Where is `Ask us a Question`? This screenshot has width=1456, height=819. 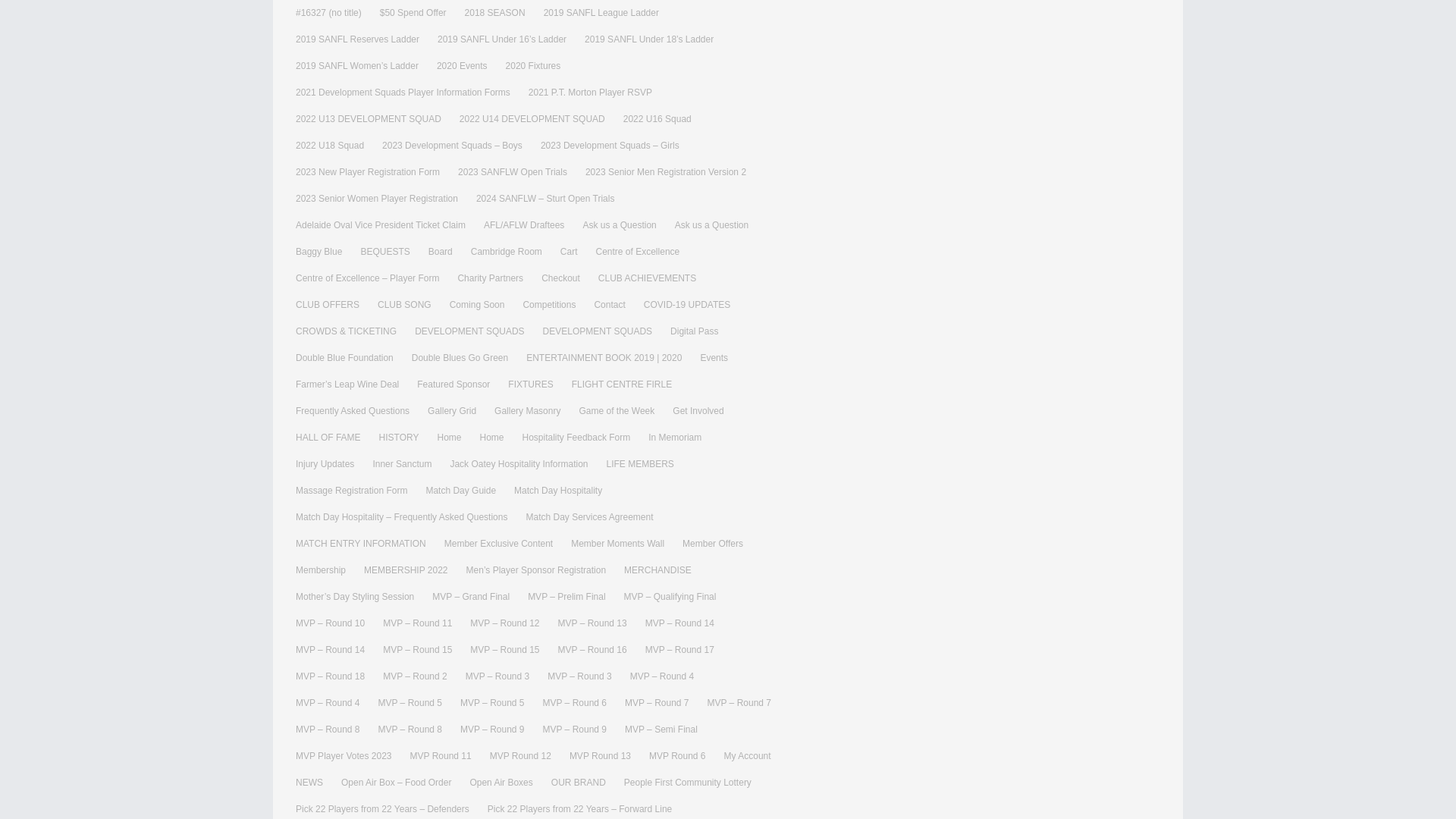
Ask us a Question is located at coordinates (711, 225).